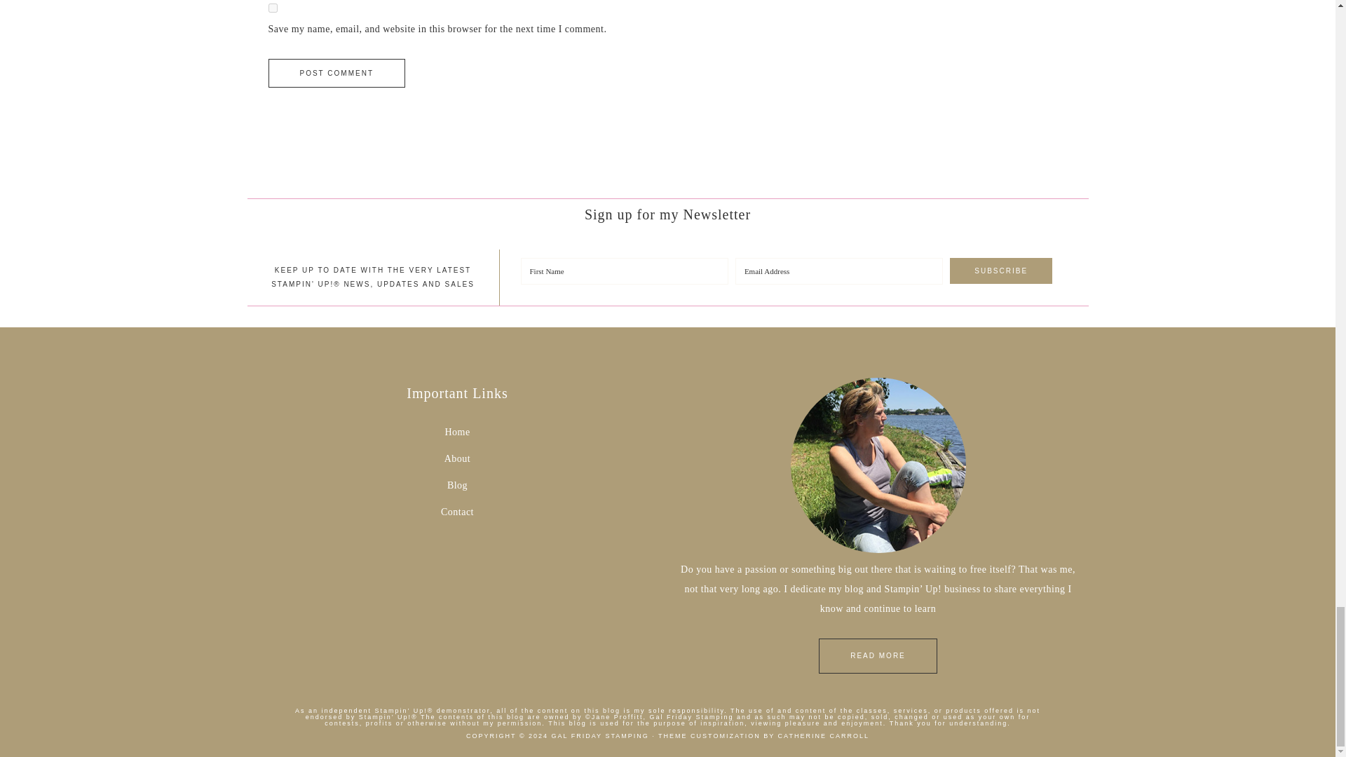 The height and width of the screenshot is (757, 1346). What do you see at coordinates (336, 73) in the screenshot?
I see `Post Comment` at bounding box center [336, 73].